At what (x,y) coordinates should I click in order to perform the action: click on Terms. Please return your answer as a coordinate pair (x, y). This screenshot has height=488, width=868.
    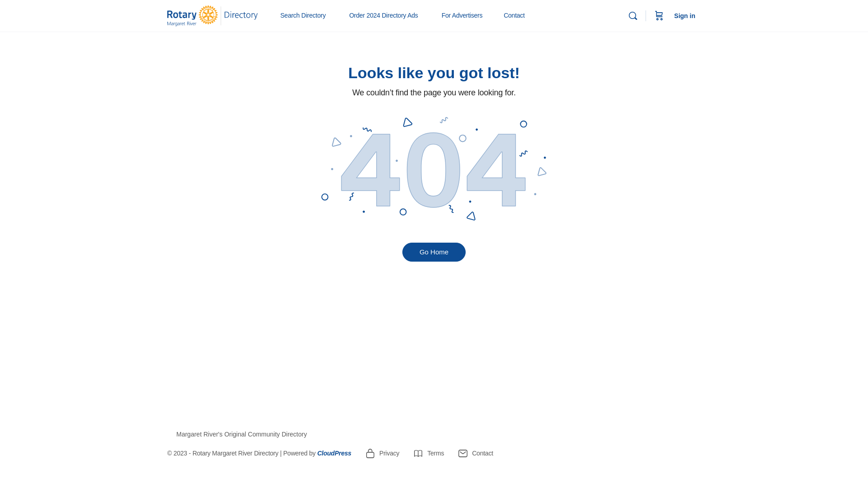
    Looking at the image, I should click on (429, 453).